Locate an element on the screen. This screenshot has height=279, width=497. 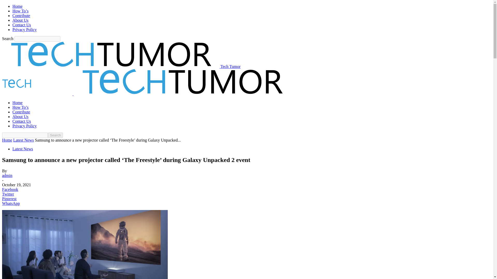
Home is located at coordinates (7, 140).